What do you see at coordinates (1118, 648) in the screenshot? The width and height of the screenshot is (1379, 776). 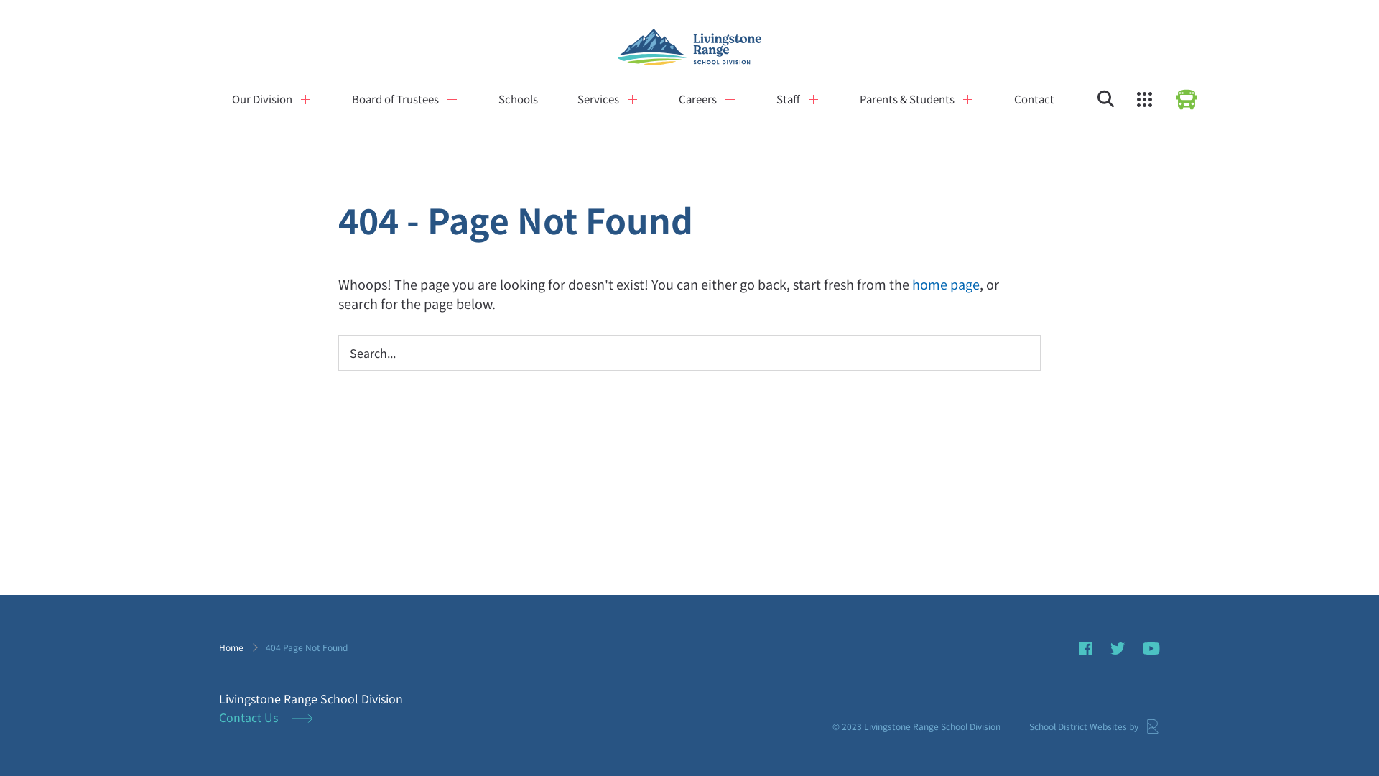 I see `Twitter` at bounding box center [1118, 648].